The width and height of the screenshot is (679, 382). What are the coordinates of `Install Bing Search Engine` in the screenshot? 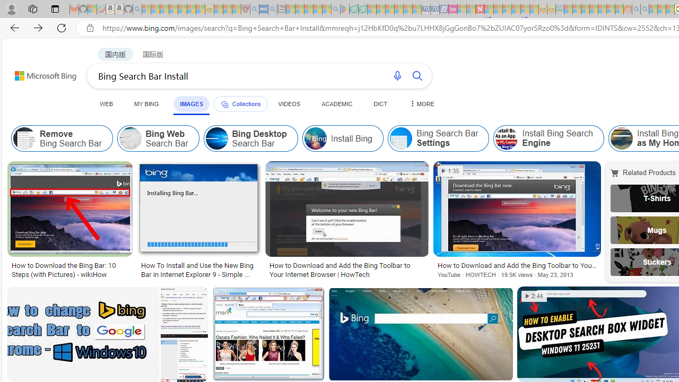 It's located at (549, 138).